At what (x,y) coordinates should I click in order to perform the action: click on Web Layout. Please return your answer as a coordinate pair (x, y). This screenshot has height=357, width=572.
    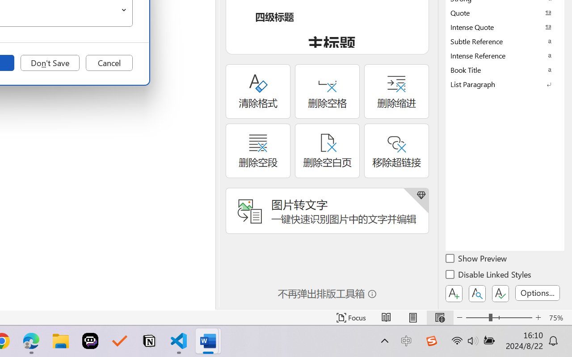
    Looking at the image, I should click on (440, 318).